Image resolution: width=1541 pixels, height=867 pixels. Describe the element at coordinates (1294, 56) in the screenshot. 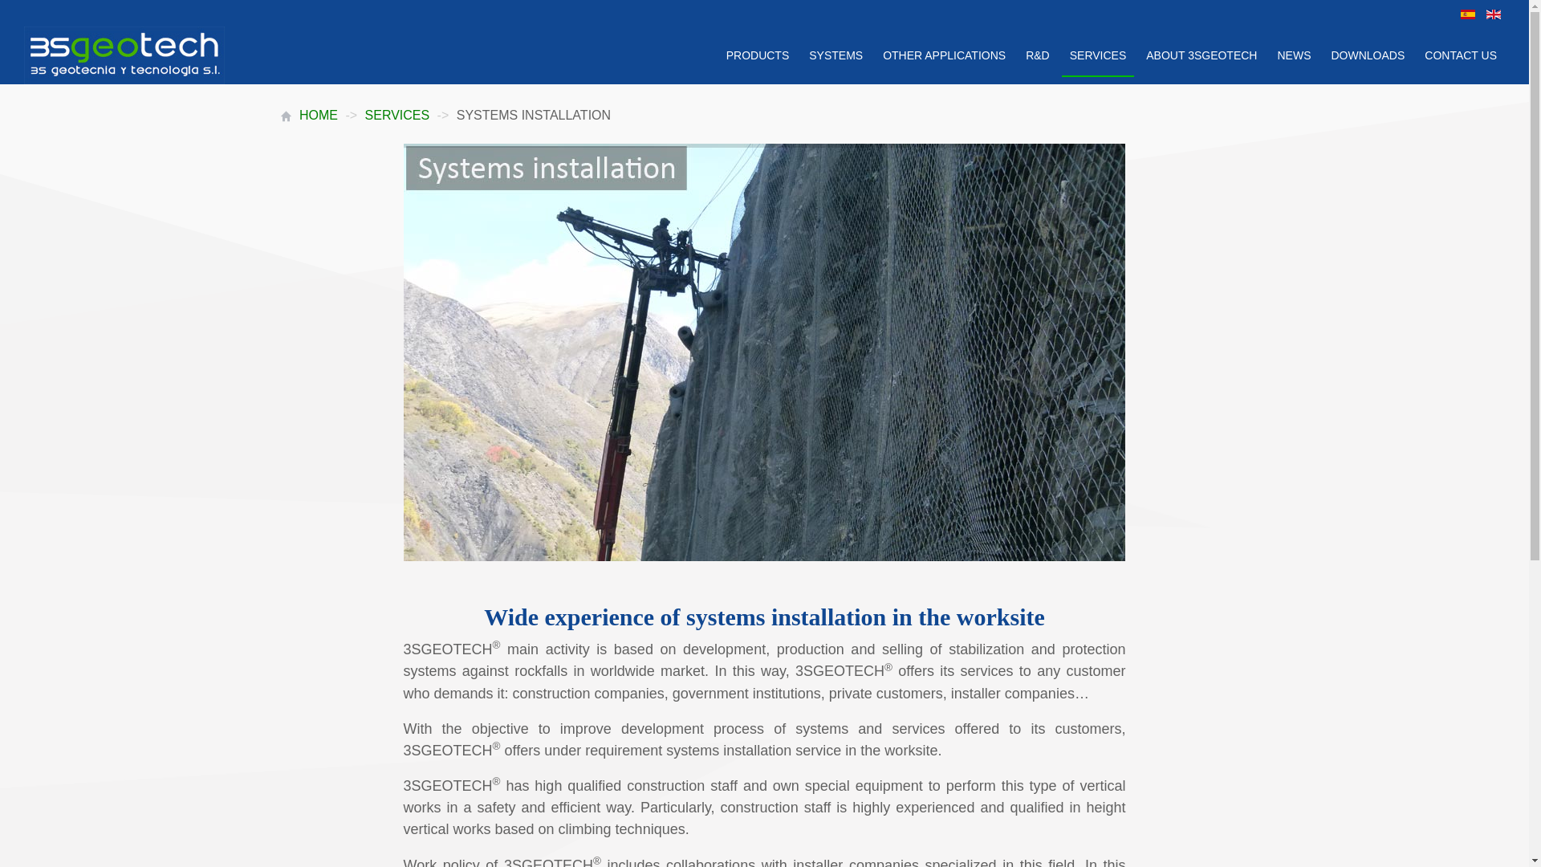

I see `NEWS` at that location.